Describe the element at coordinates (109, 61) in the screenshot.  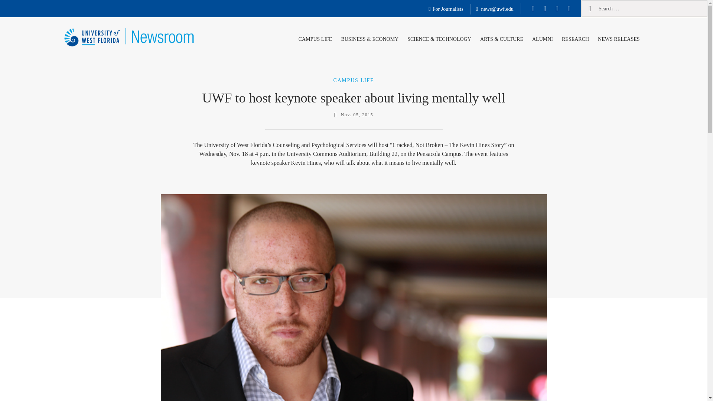
I see `University of West Florida Newsroom` at that location.